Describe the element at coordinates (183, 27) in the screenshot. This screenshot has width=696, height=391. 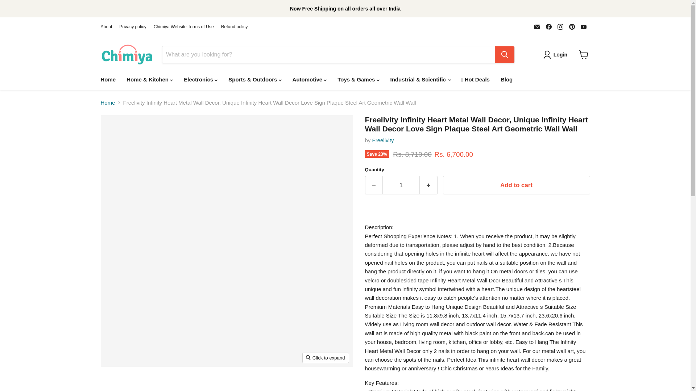
I see `Chimiya Website Terms of Use` at that location.